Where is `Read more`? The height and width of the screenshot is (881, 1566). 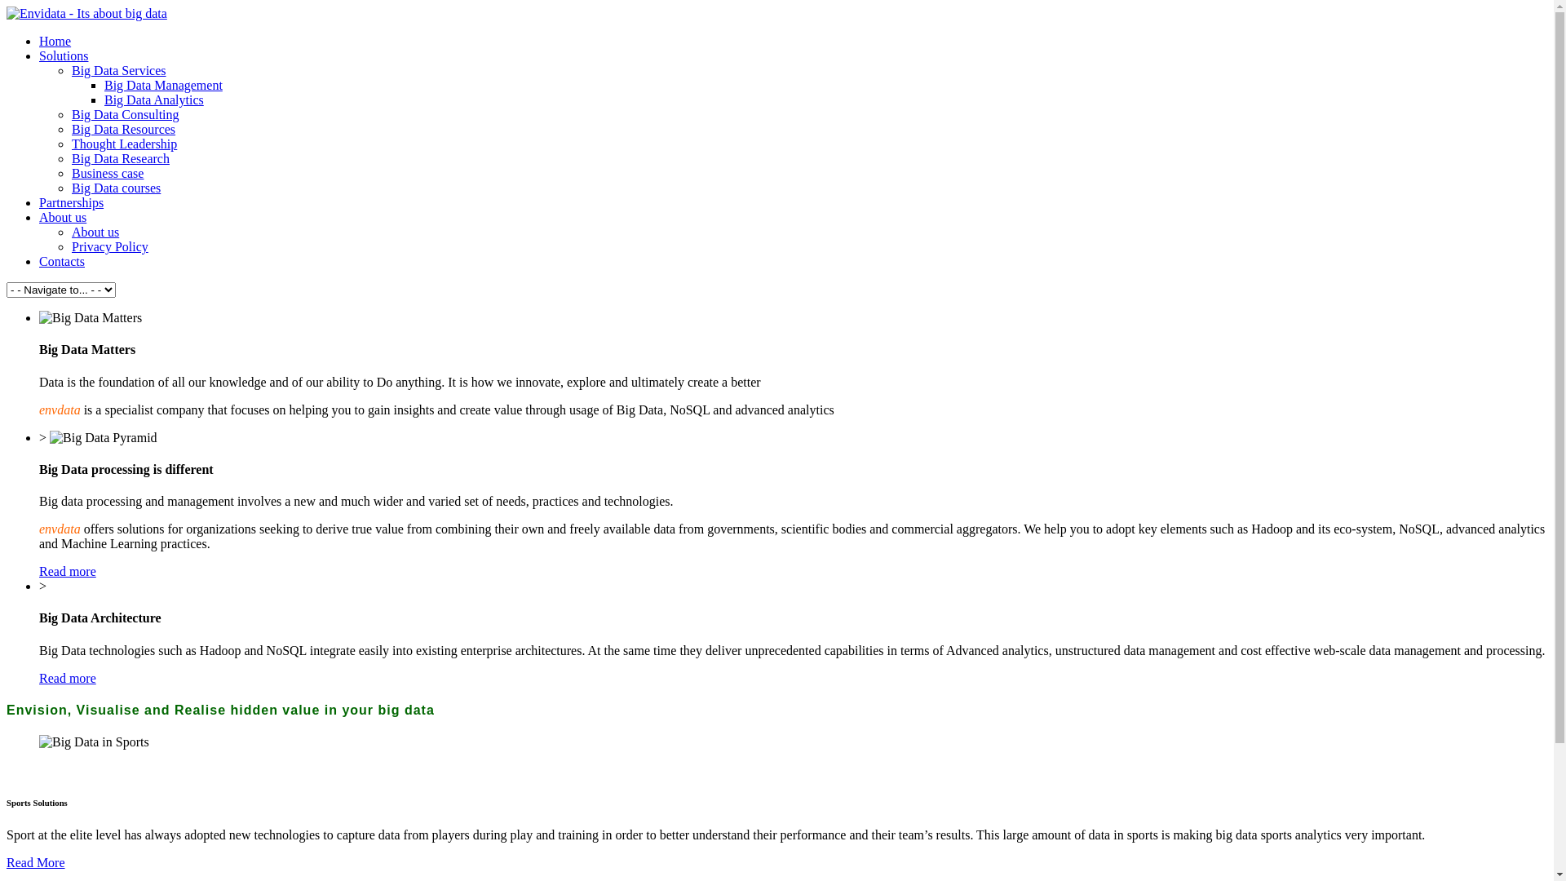 Read more is located at coordinates (68, 571).